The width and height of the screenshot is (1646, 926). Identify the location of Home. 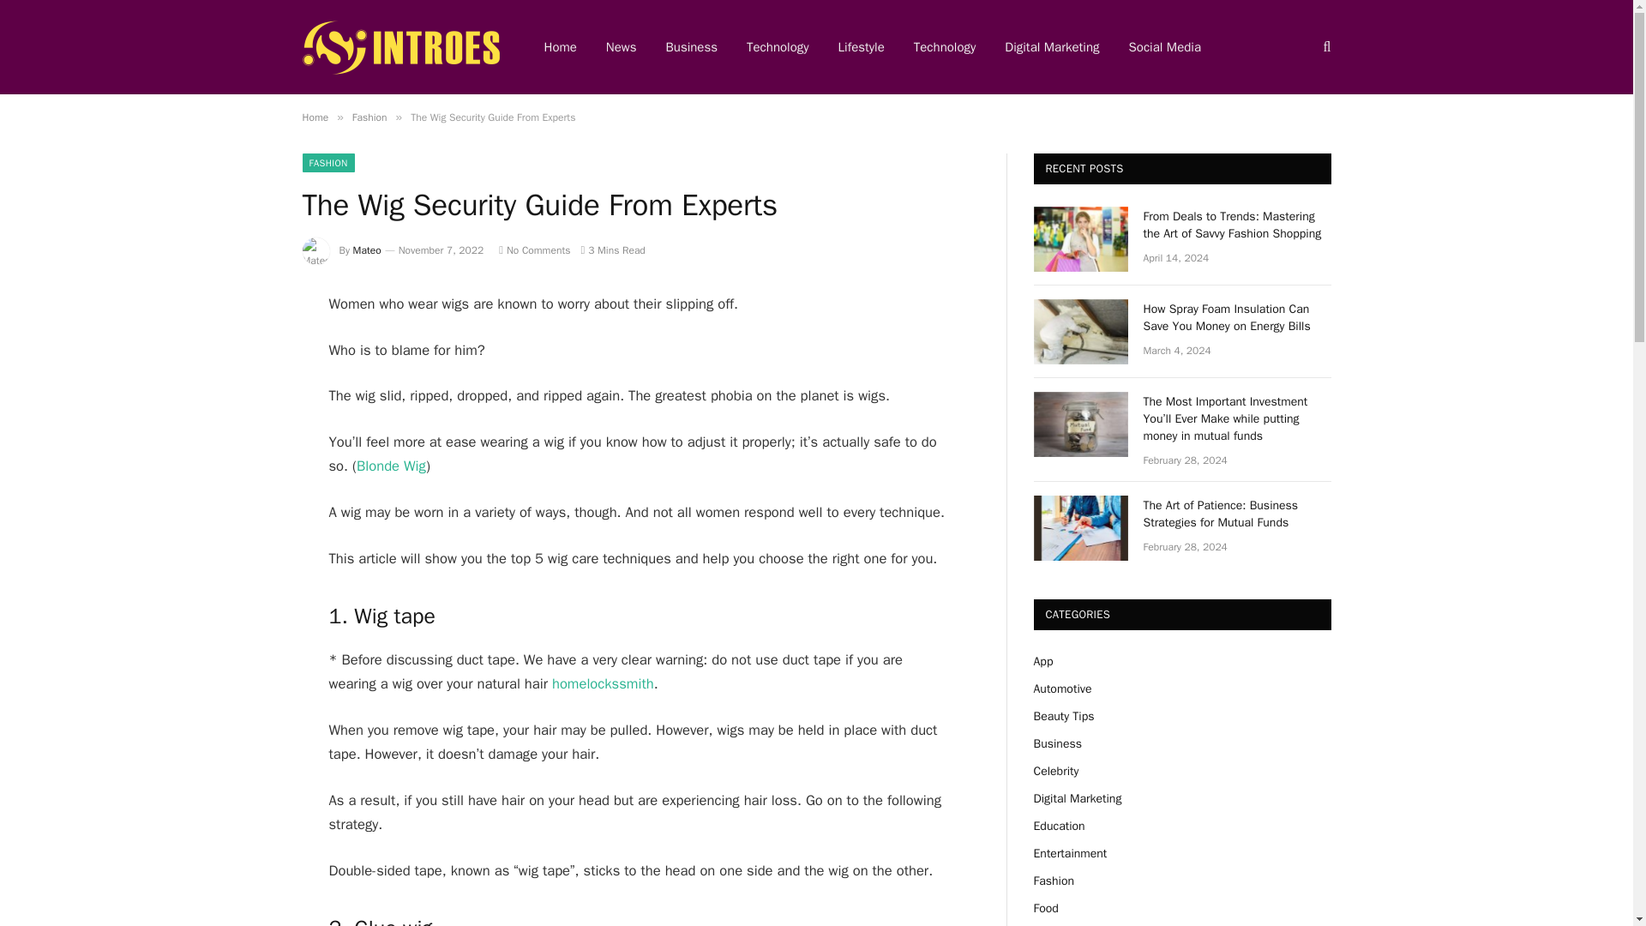
(314, 117).